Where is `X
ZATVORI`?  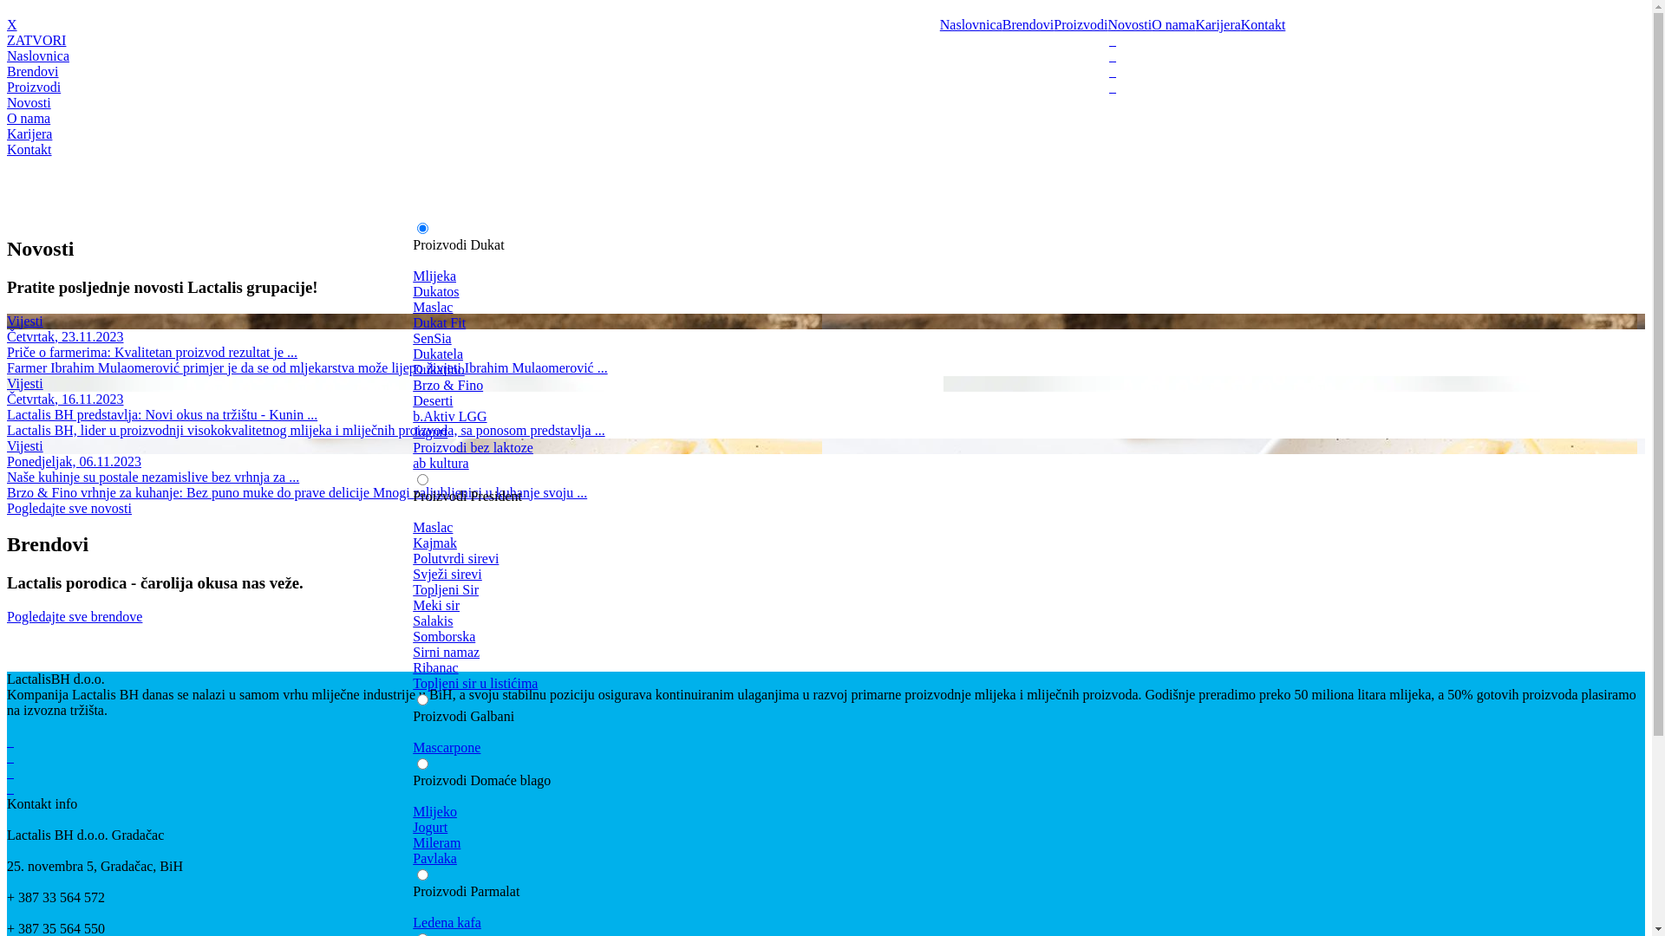
X
ZATVORI is located at coordinates (826, 33).